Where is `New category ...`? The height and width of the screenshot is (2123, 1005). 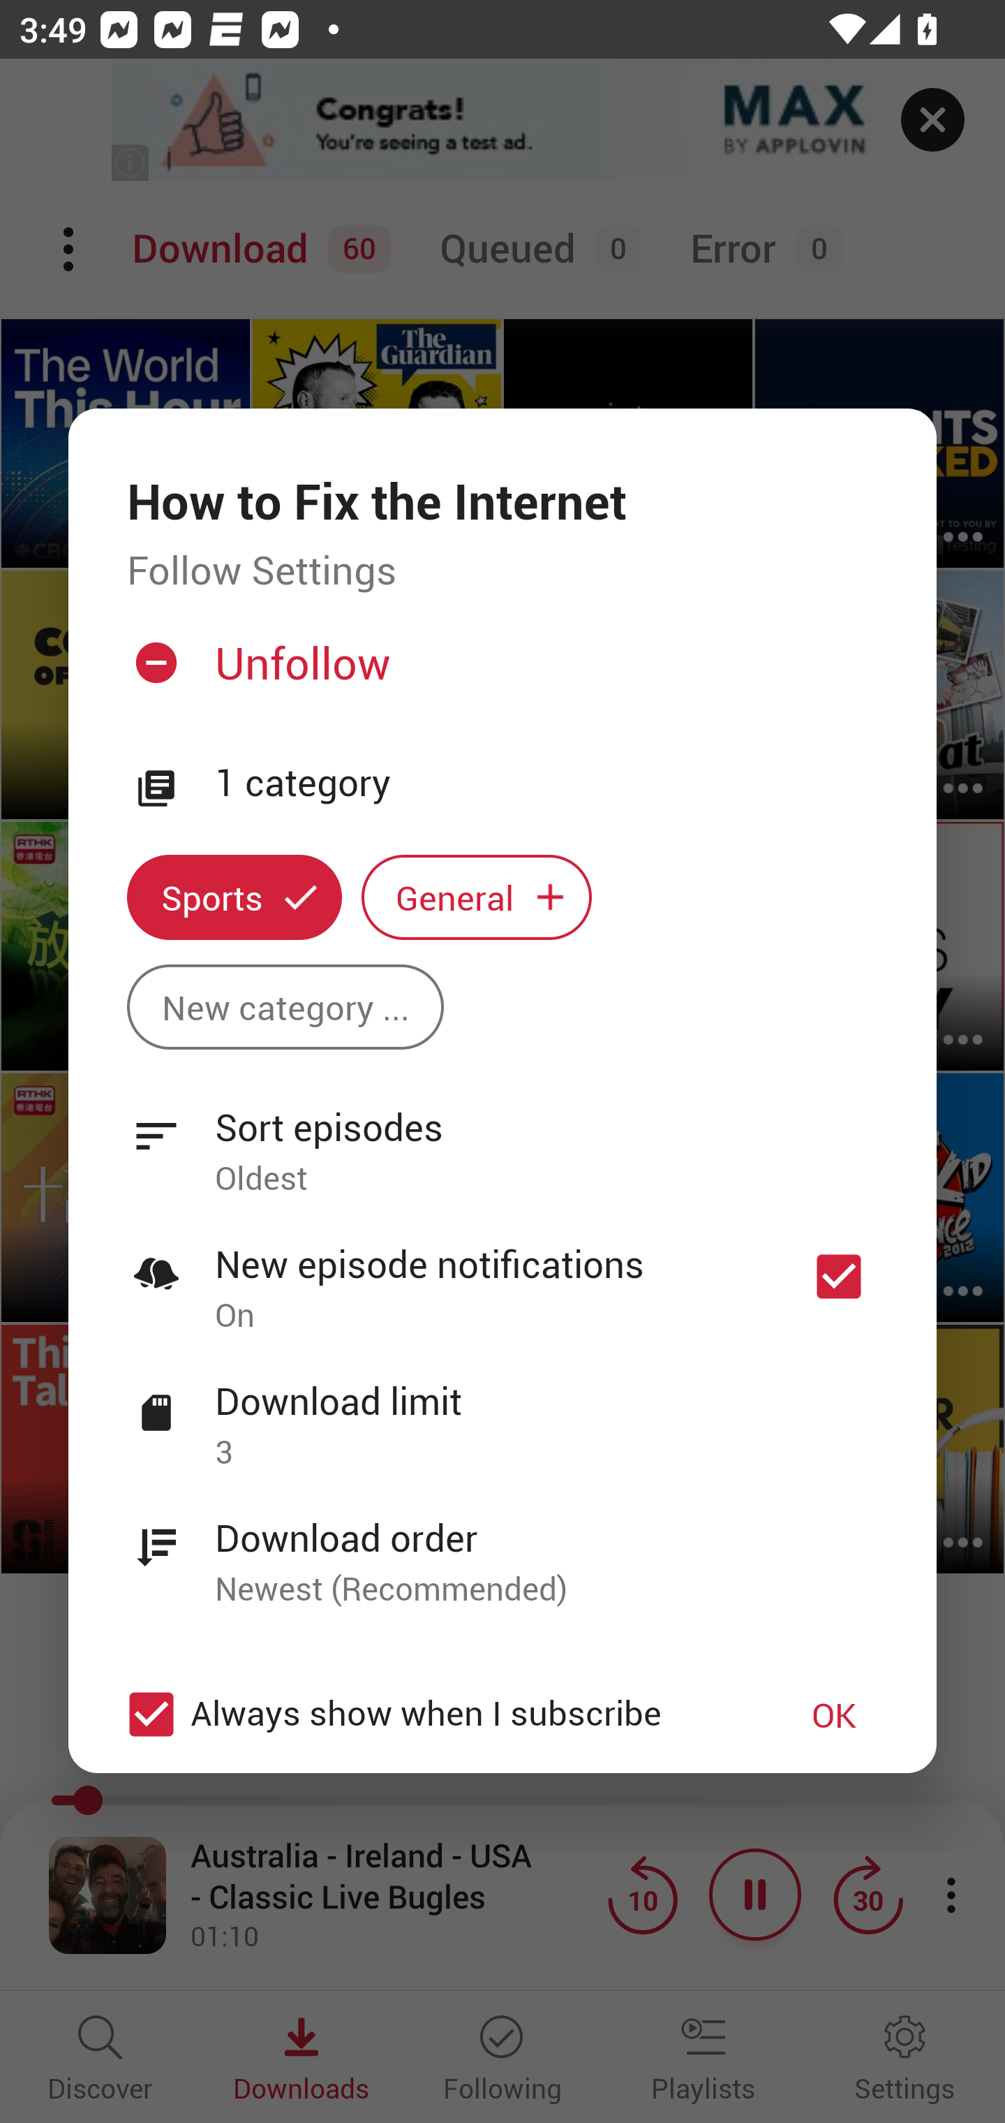
New category ... is located at coordinates (285, 1006).